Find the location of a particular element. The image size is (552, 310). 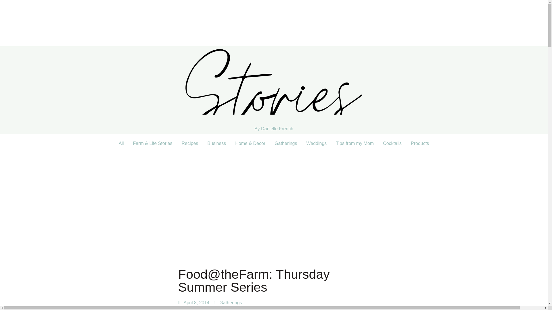

Products is located at coordinates (420, 144).